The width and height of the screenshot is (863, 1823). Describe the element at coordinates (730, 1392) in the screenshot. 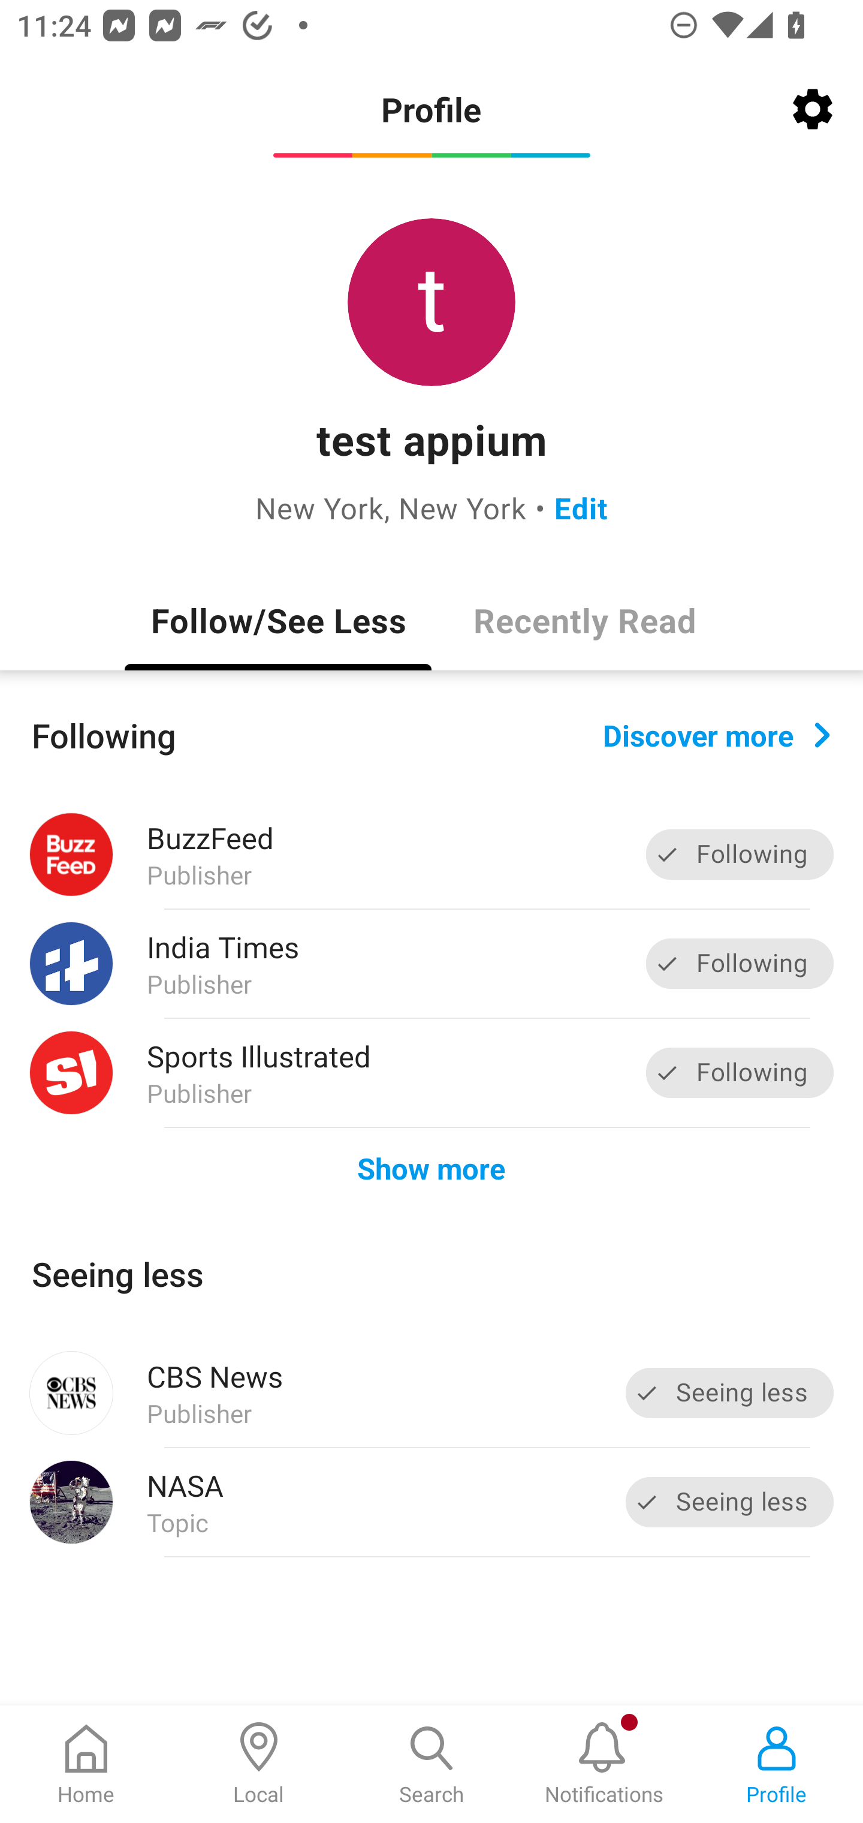

I see `Seeing less` at that location.